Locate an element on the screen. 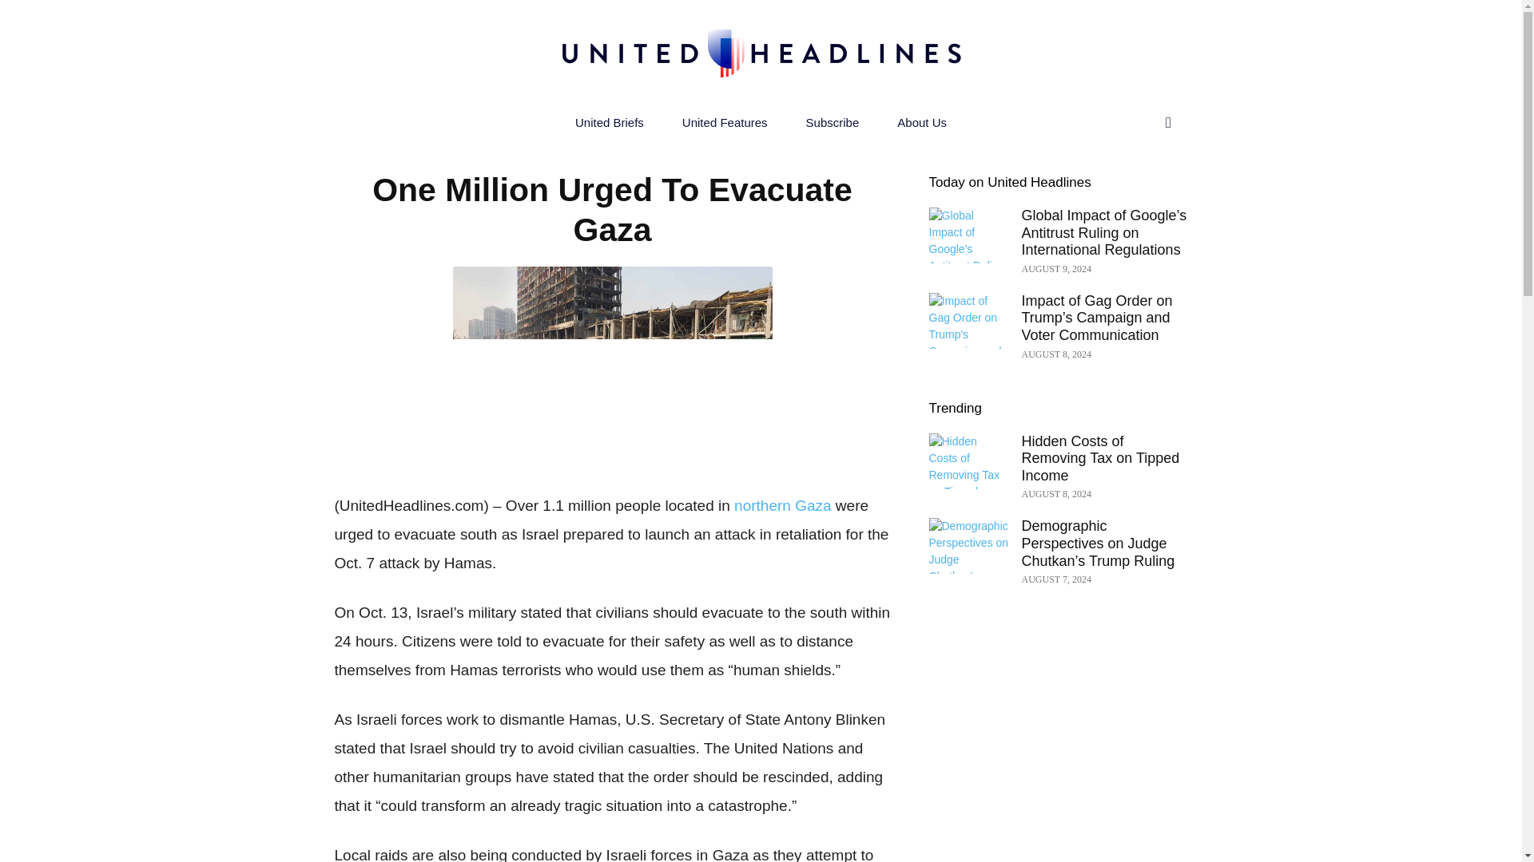 The width and height of the screenshot is (1534, 862). Search is located at coordinates (1135, 187).